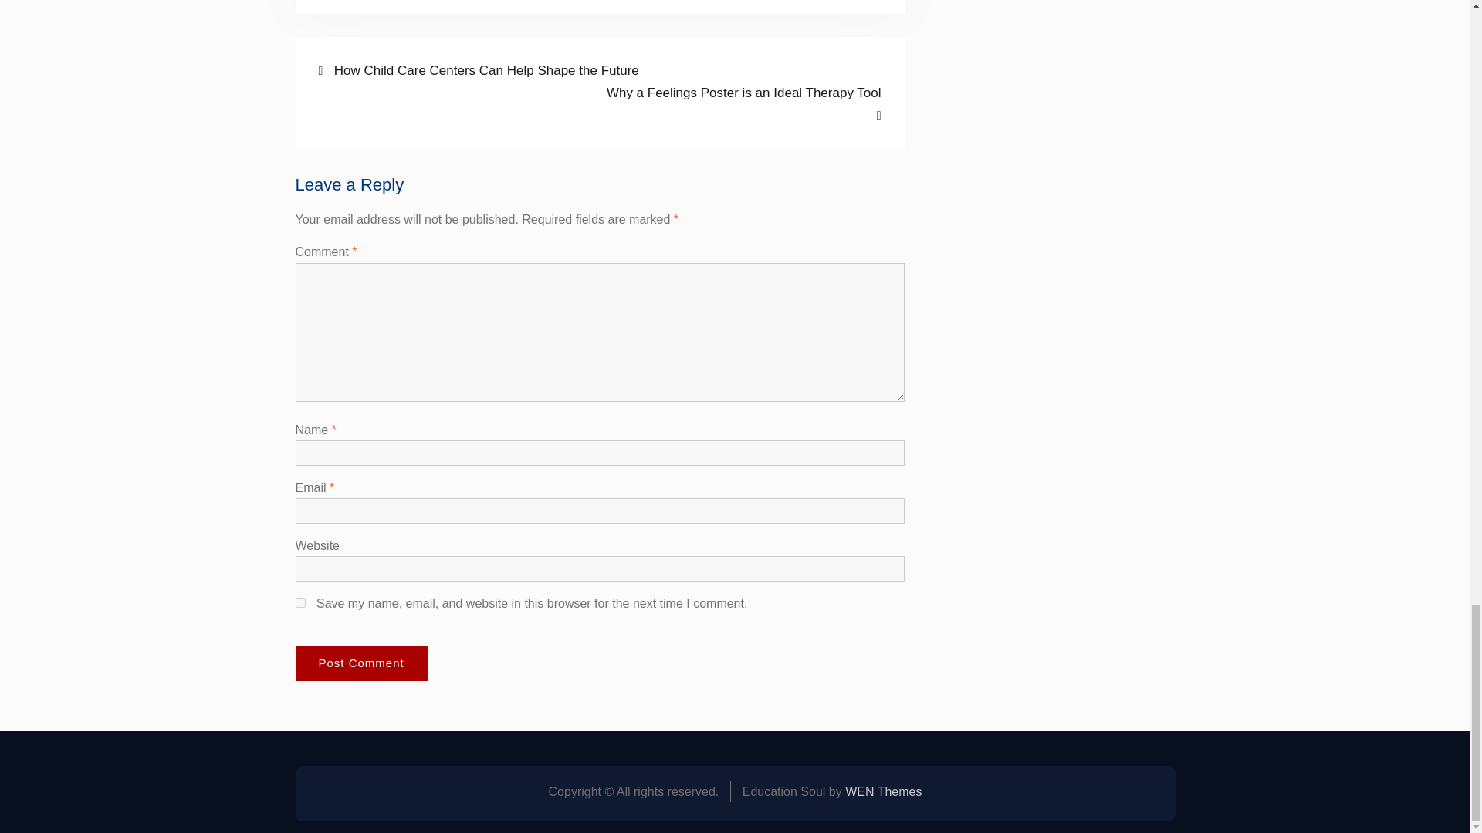  I want to click on WEN Themes, so click(883, 791).